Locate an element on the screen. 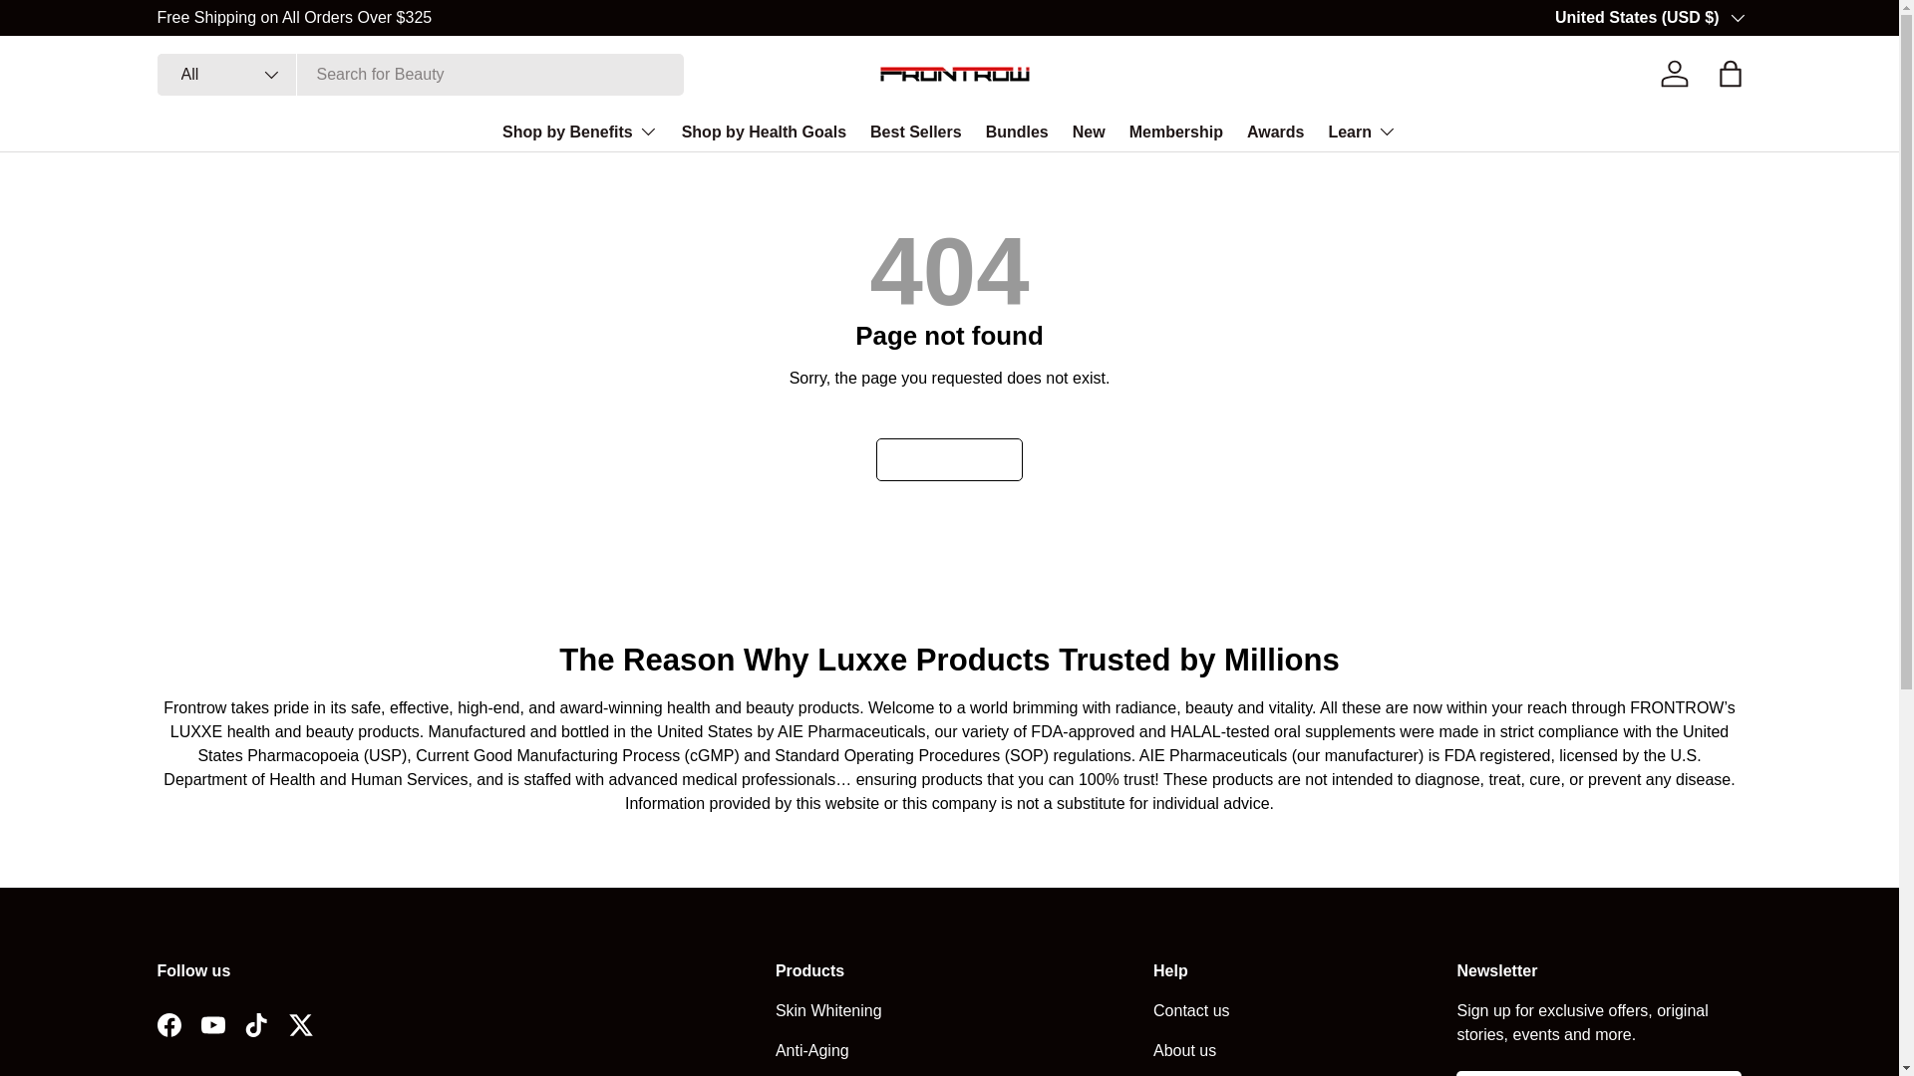  Shop by Benefits is located at coordinates (580, 132).